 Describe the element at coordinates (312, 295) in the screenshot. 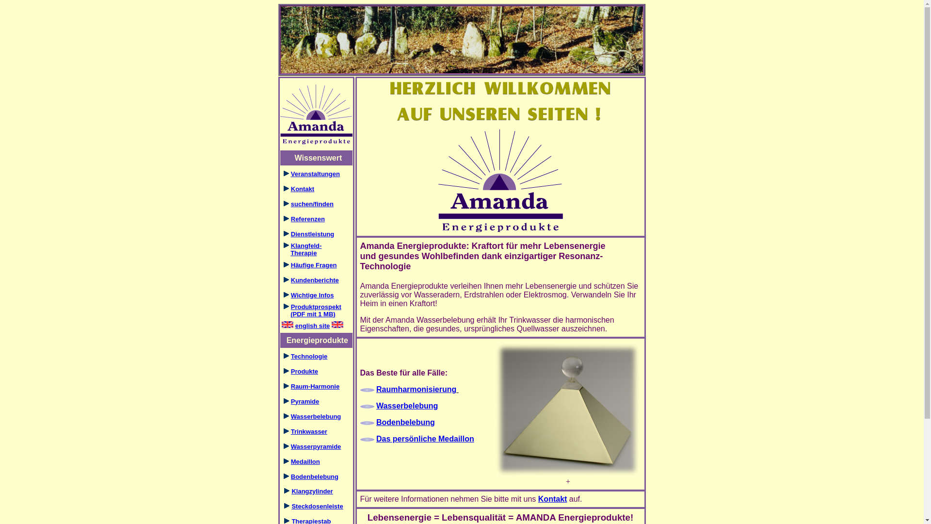

I see `Wichtige Infos` at that location.